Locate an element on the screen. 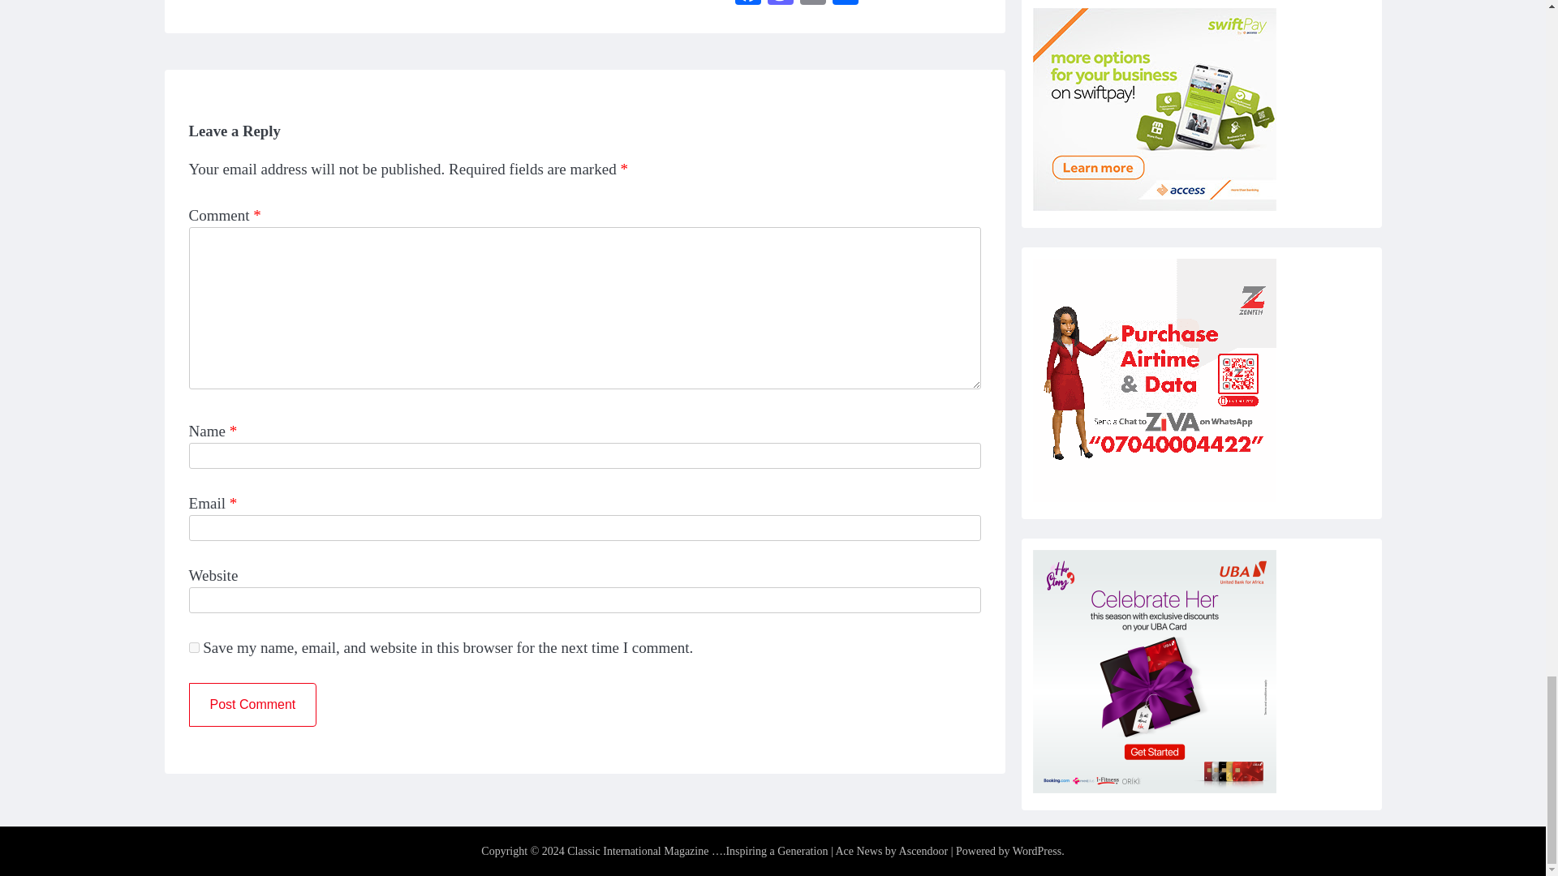 The height and width of the screenshot is (876, 1558). Post Comment is located at coordinates (252, 705).